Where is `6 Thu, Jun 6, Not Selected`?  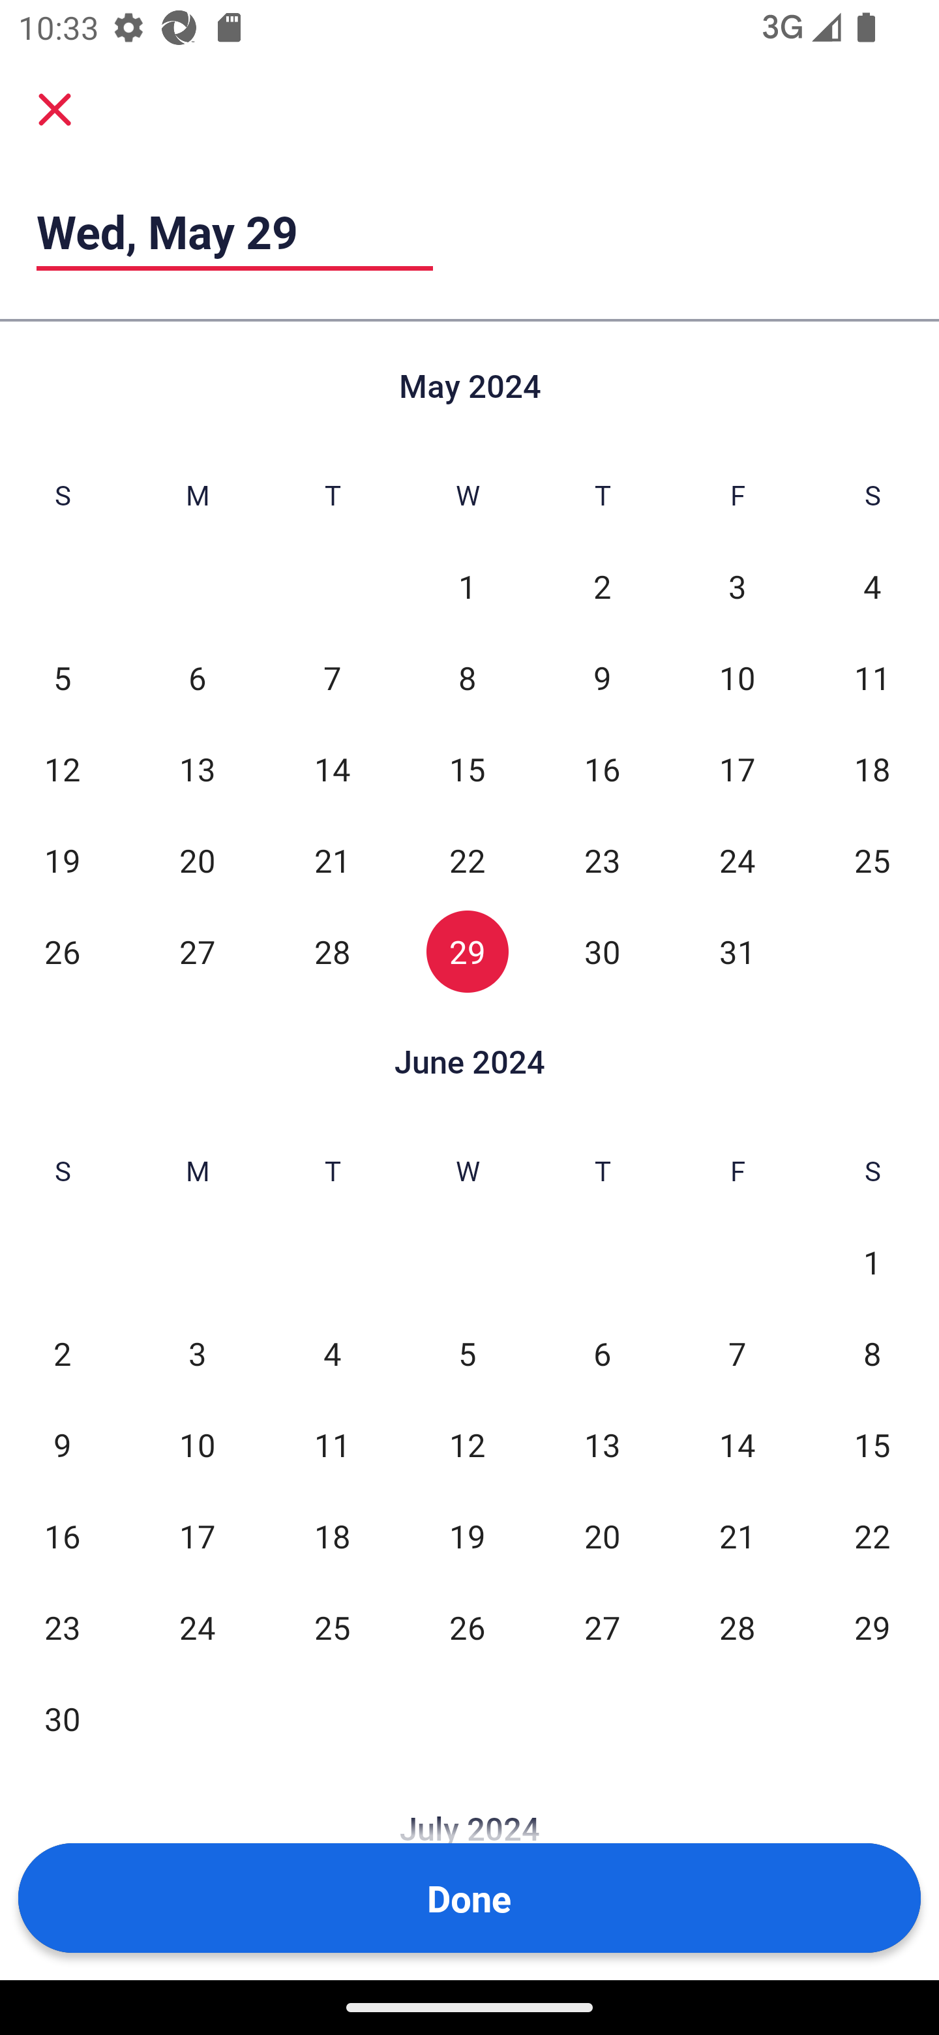 6 Thu, Jun 6, Not Selected is located at coordinates (602, 1354).